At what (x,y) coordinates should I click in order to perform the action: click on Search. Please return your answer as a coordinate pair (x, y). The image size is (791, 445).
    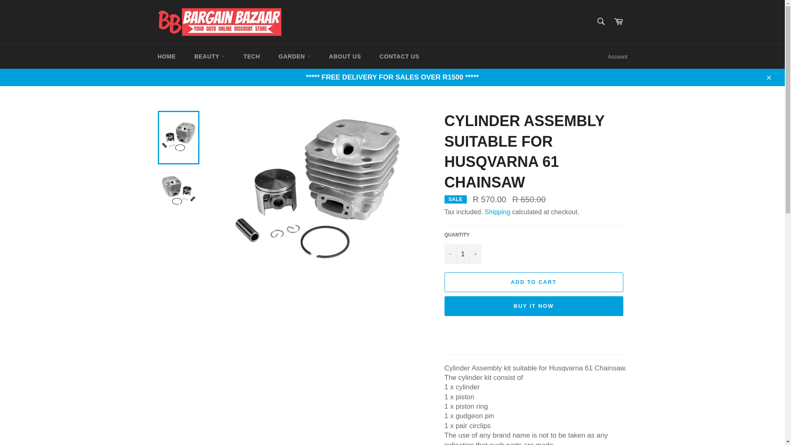
    Looking at the image, I should click on (600, 21).